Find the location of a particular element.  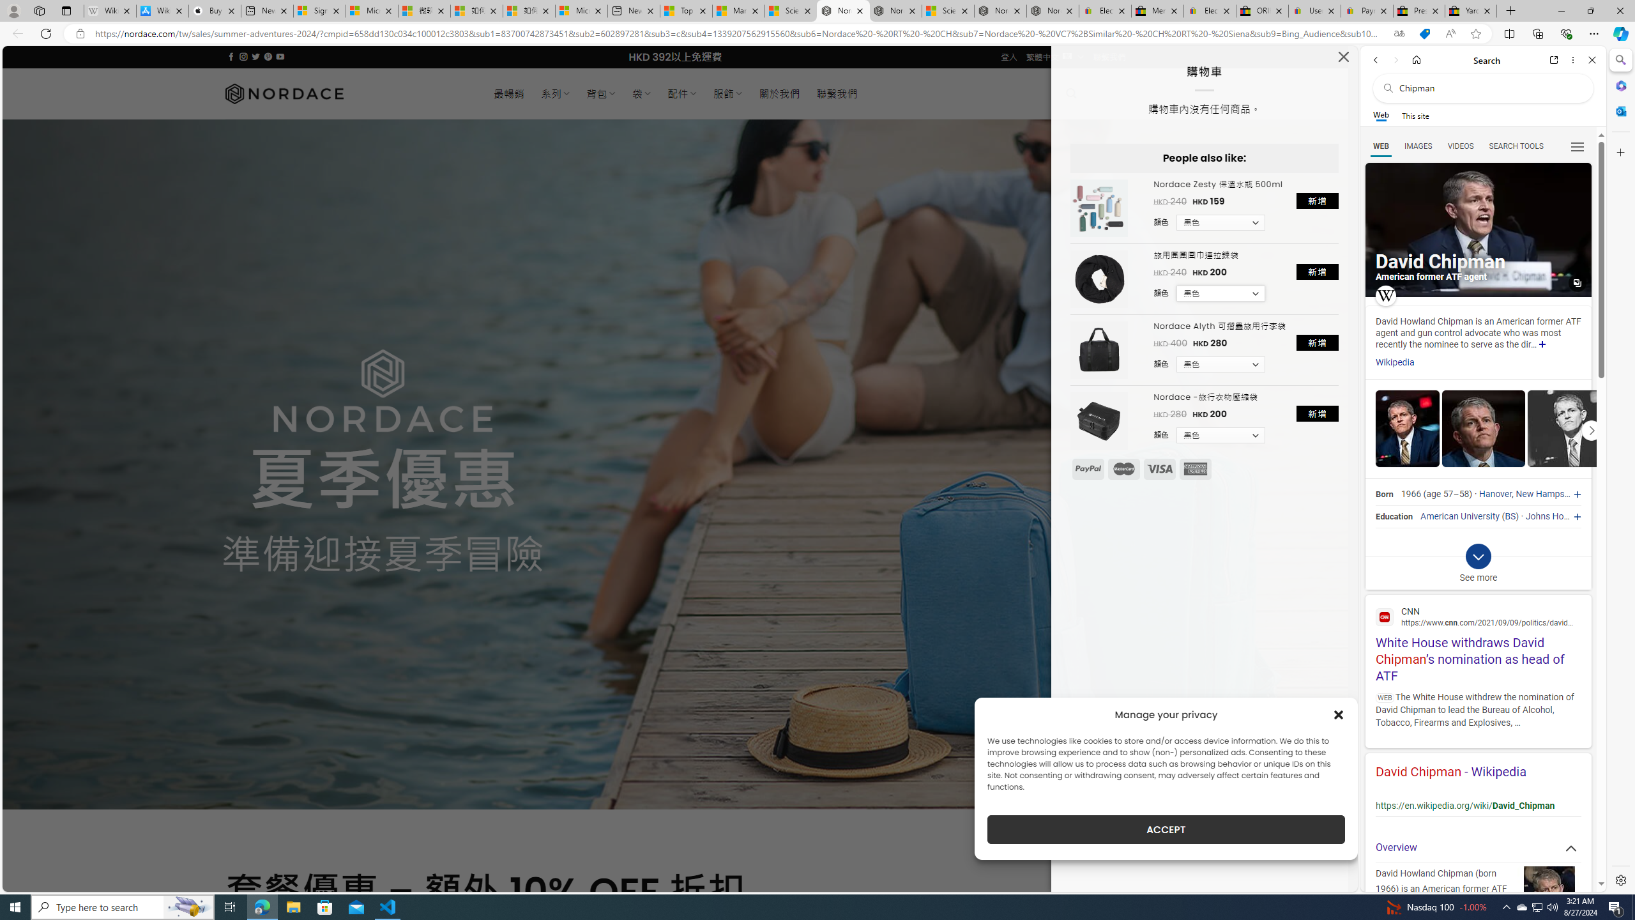

Class: b_serphb is located at coordinates (1578, 147).